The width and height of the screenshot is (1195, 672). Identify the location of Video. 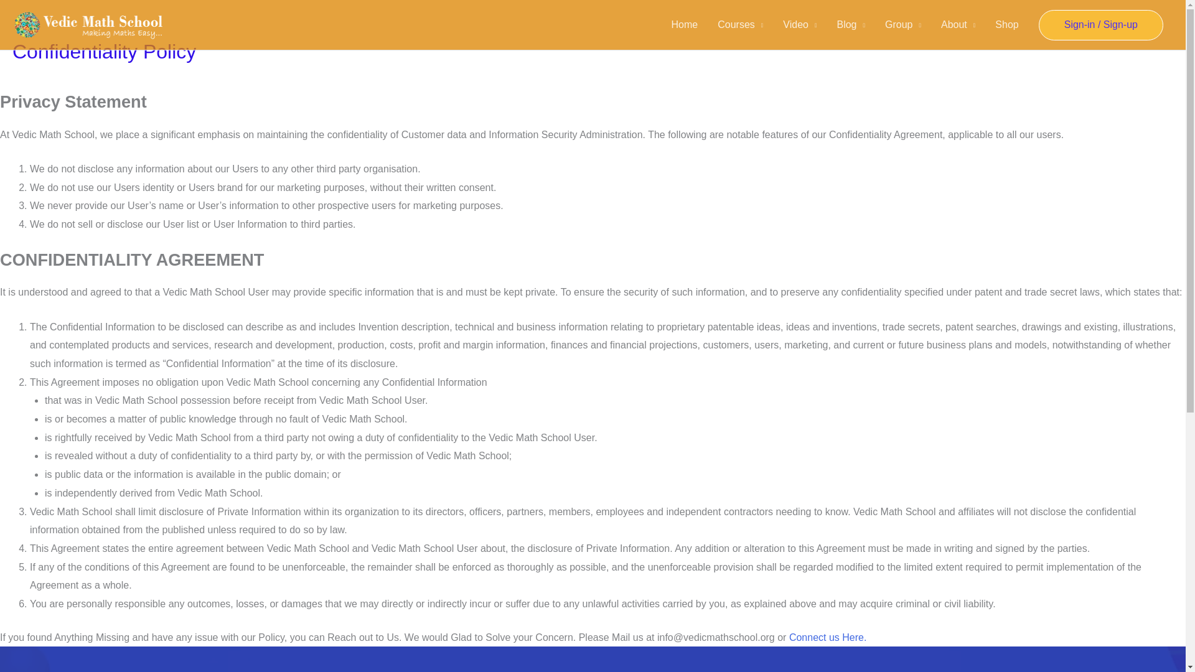
(800, 25).